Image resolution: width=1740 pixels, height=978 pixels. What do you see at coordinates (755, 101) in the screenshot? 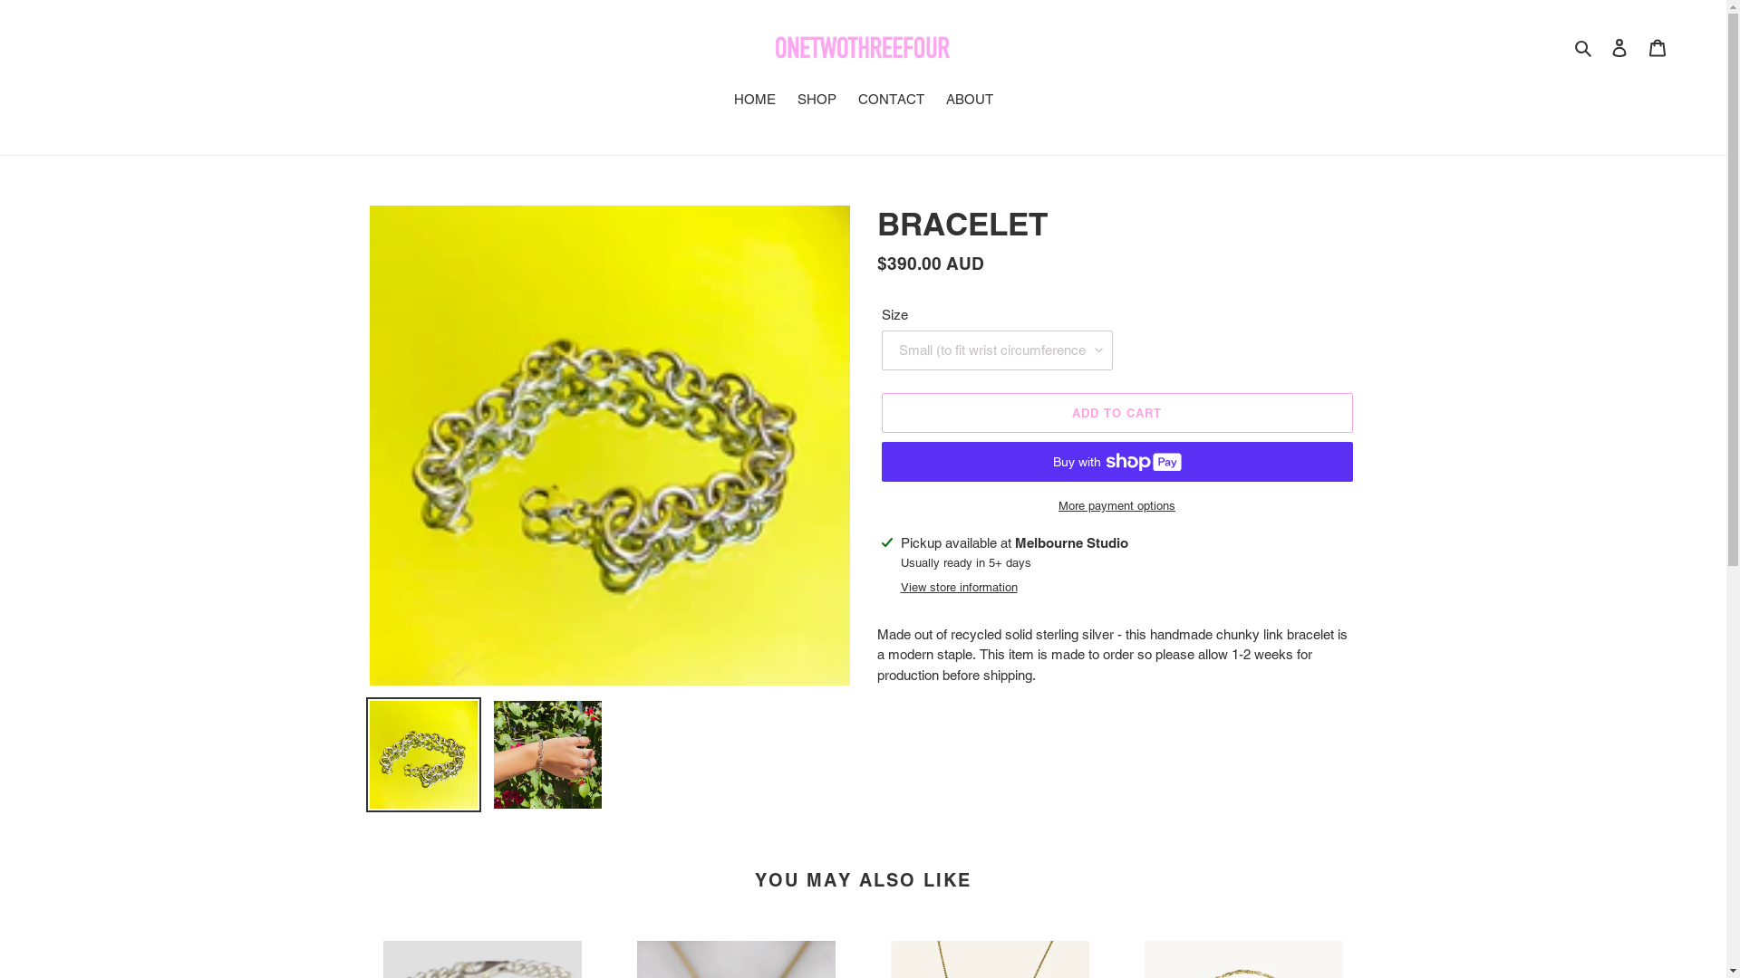
I see `HOME` at bounding box center [755, 101].